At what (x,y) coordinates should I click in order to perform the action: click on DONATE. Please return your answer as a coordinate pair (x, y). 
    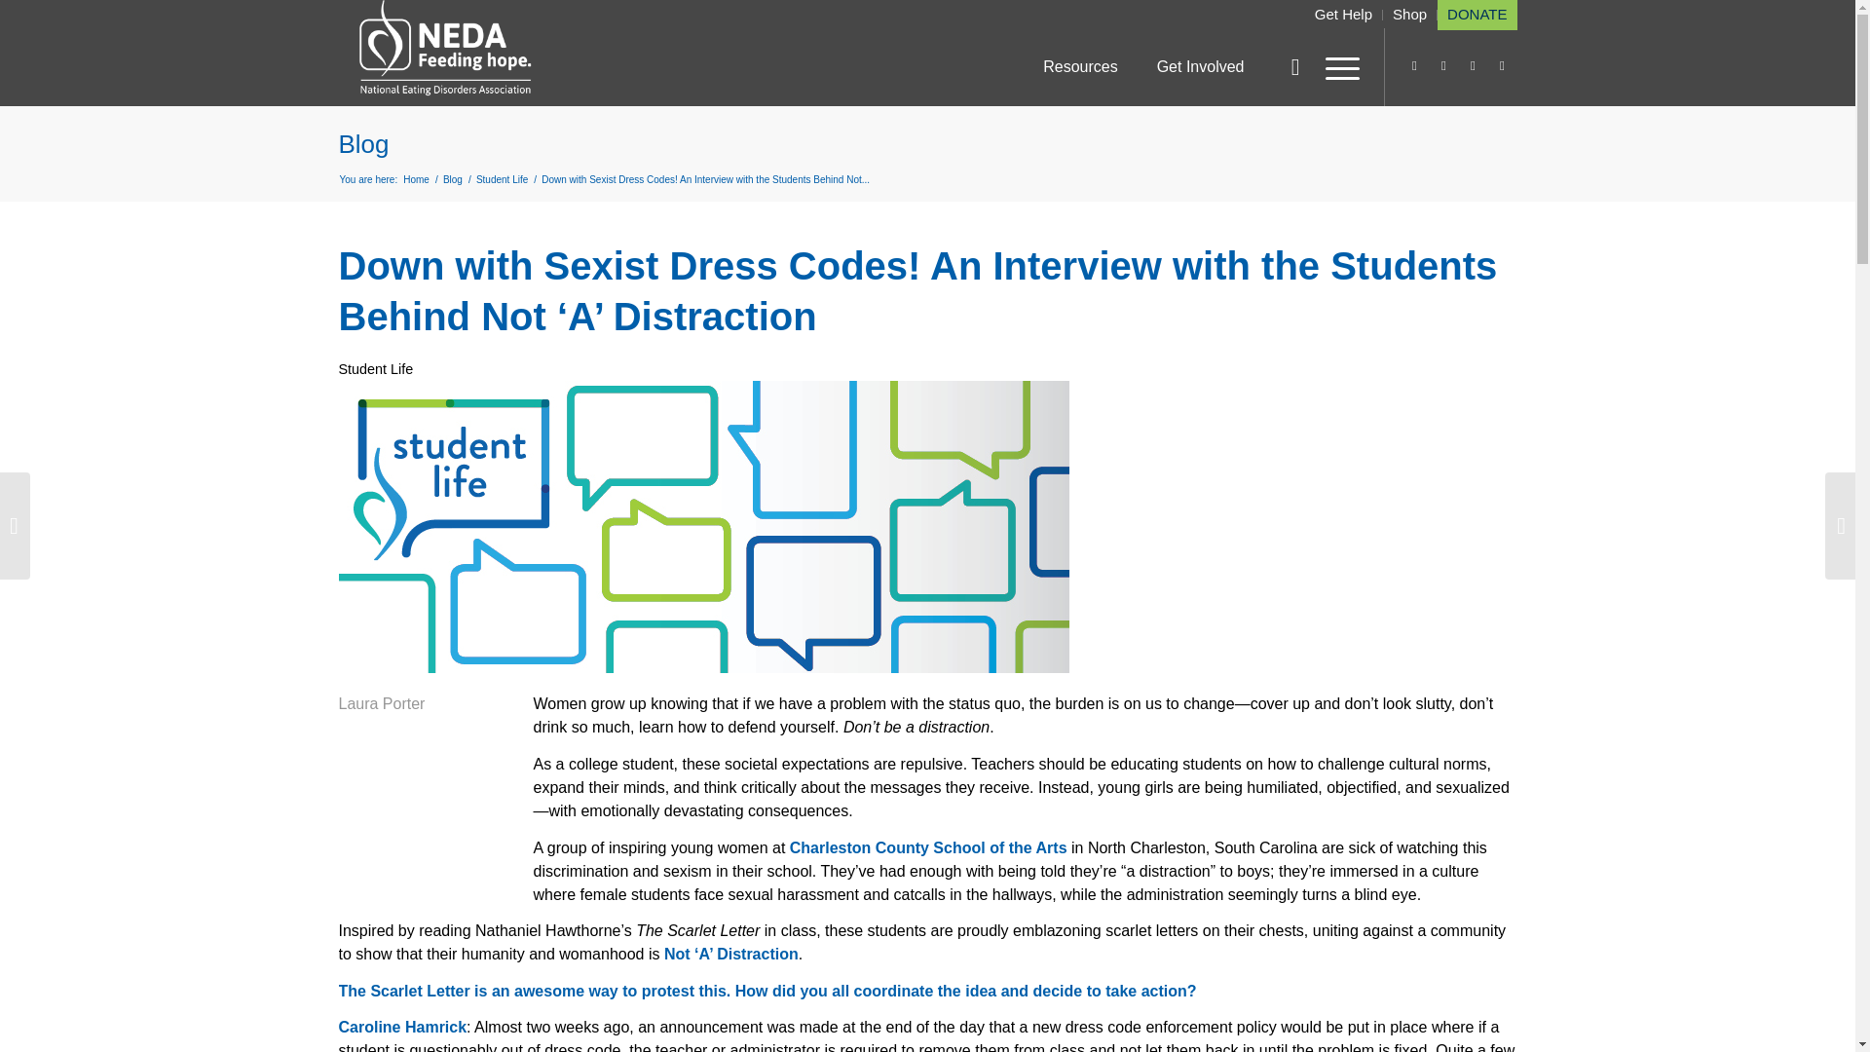
    Looking at the image, I should click on (1477, 15).